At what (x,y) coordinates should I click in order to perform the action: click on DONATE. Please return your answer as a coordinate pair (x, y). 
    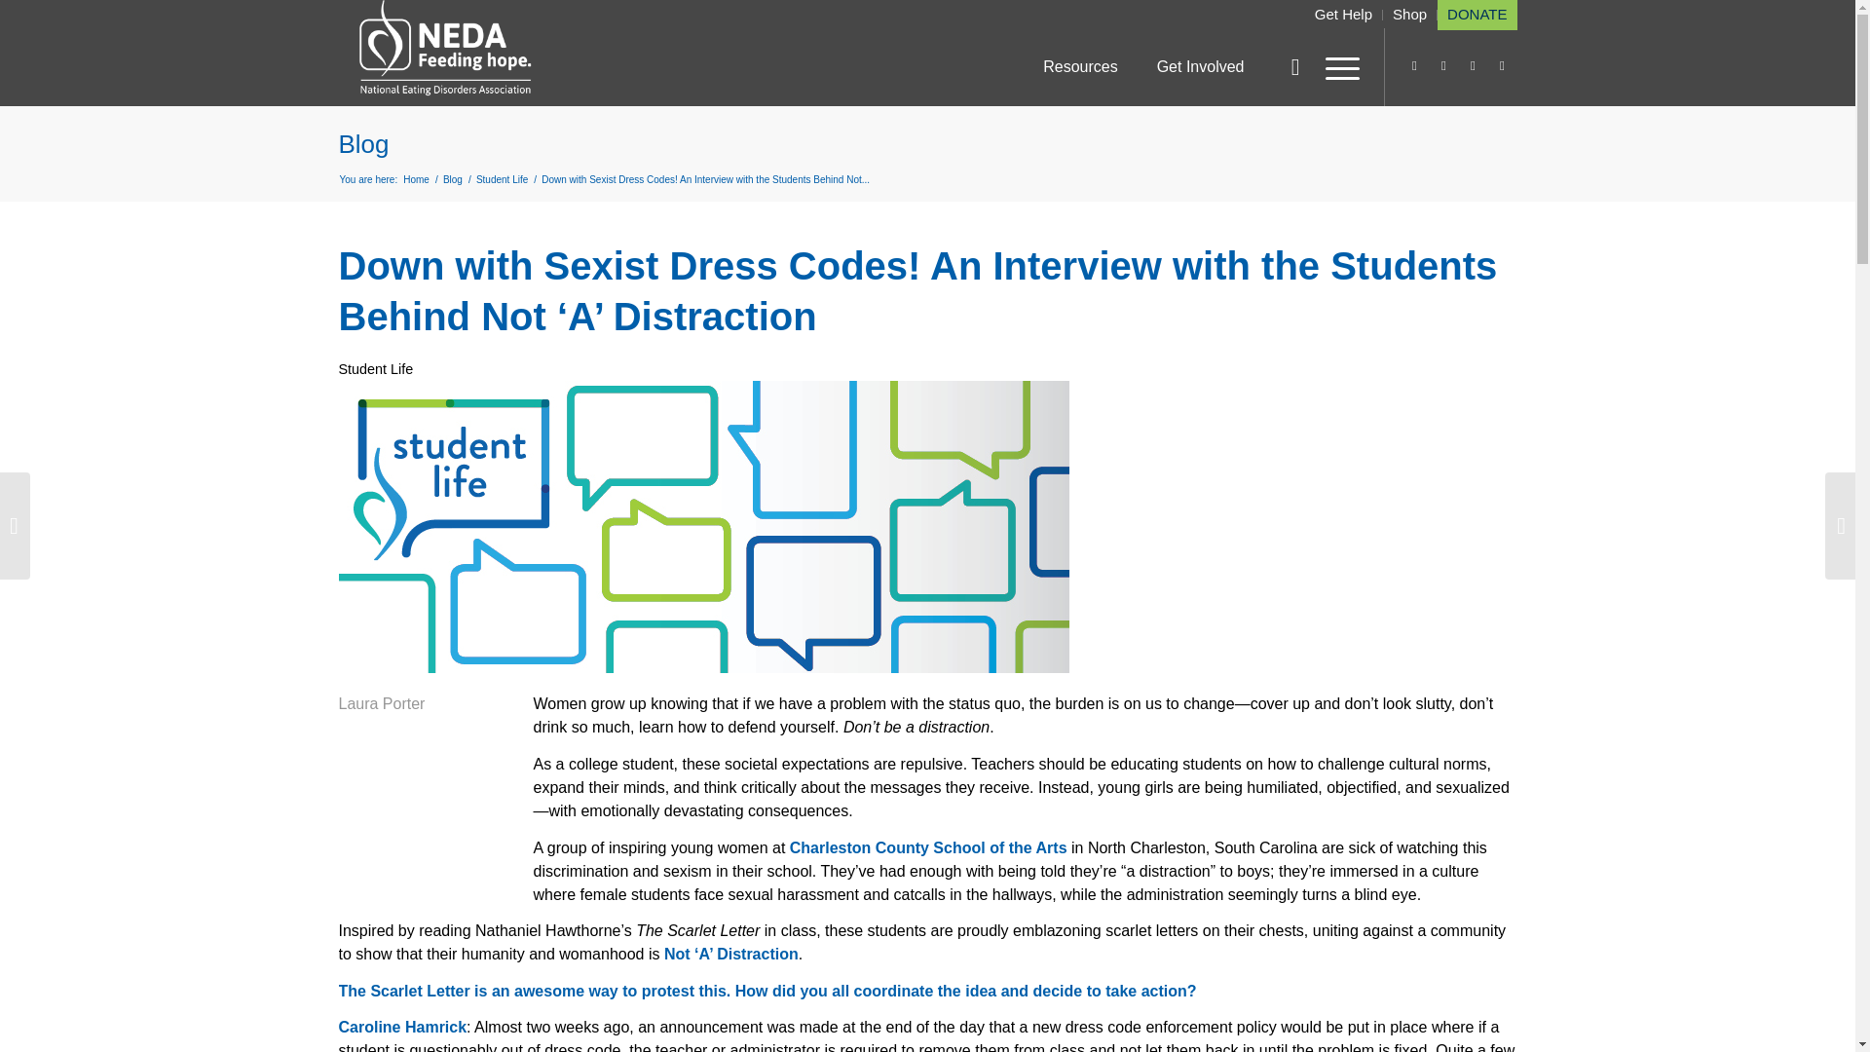
    Looking at the image, I should click on (1477, 15).